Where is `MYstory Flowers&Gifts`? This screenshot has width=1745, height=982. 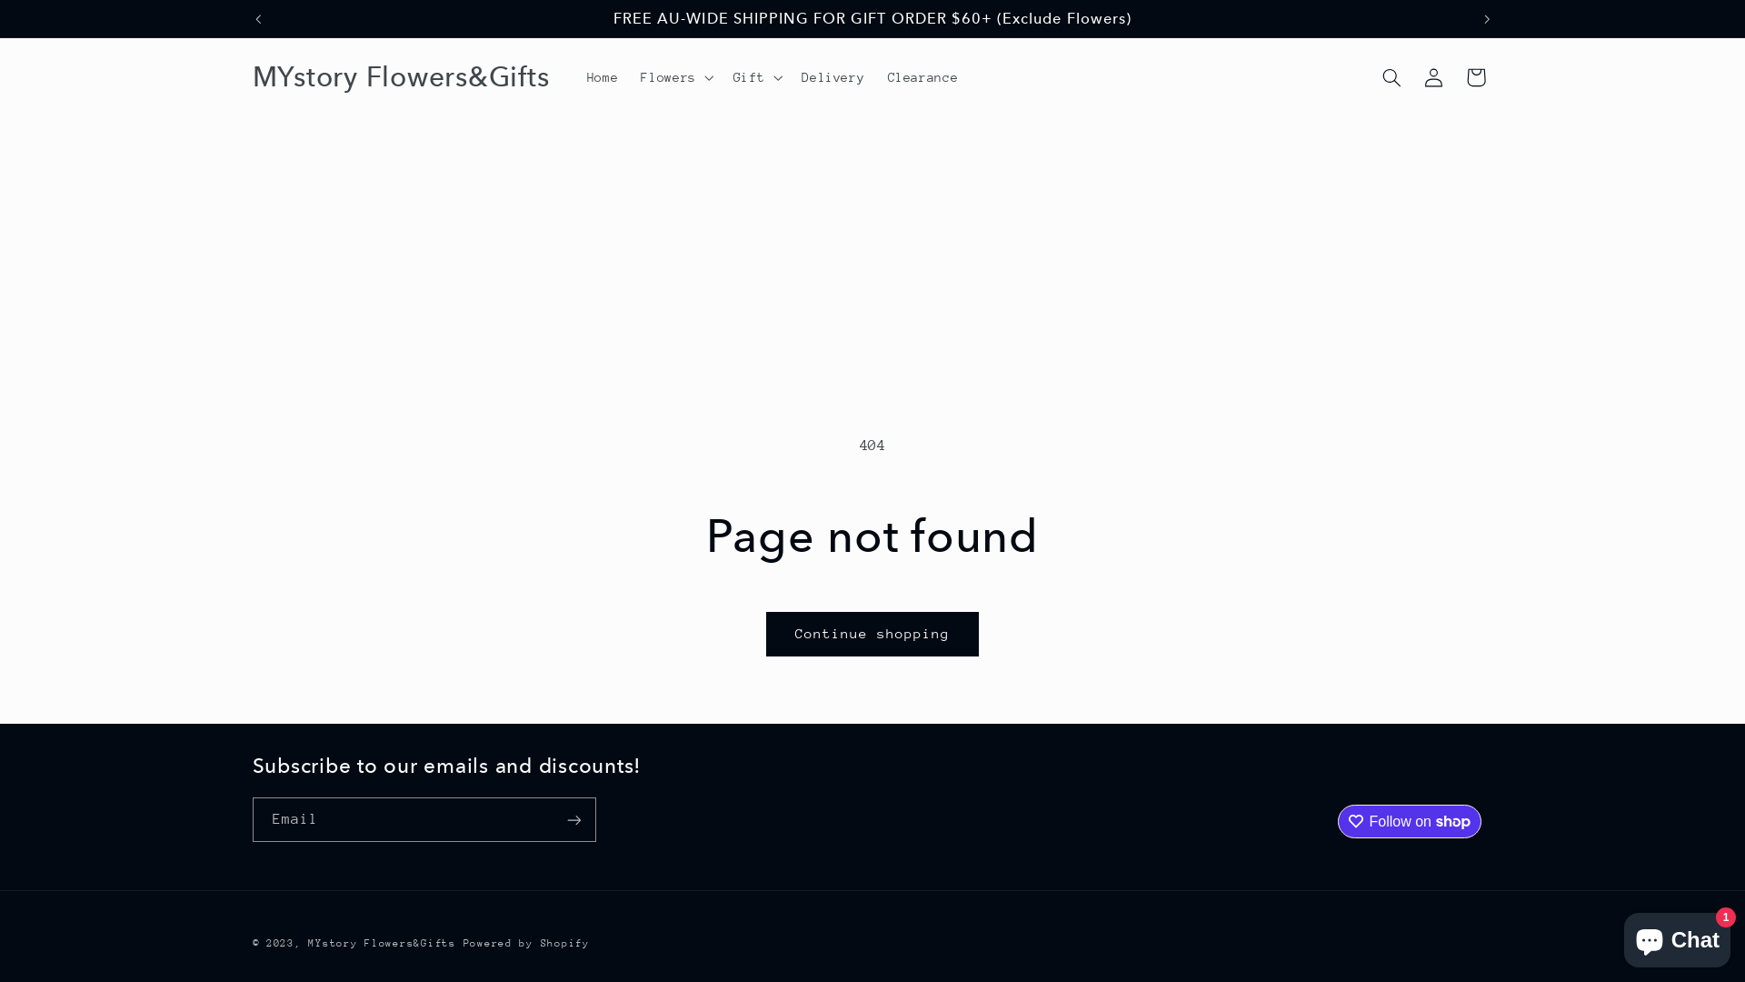 MYstory Flowers&Gifts is located at coordinates (402, 78).